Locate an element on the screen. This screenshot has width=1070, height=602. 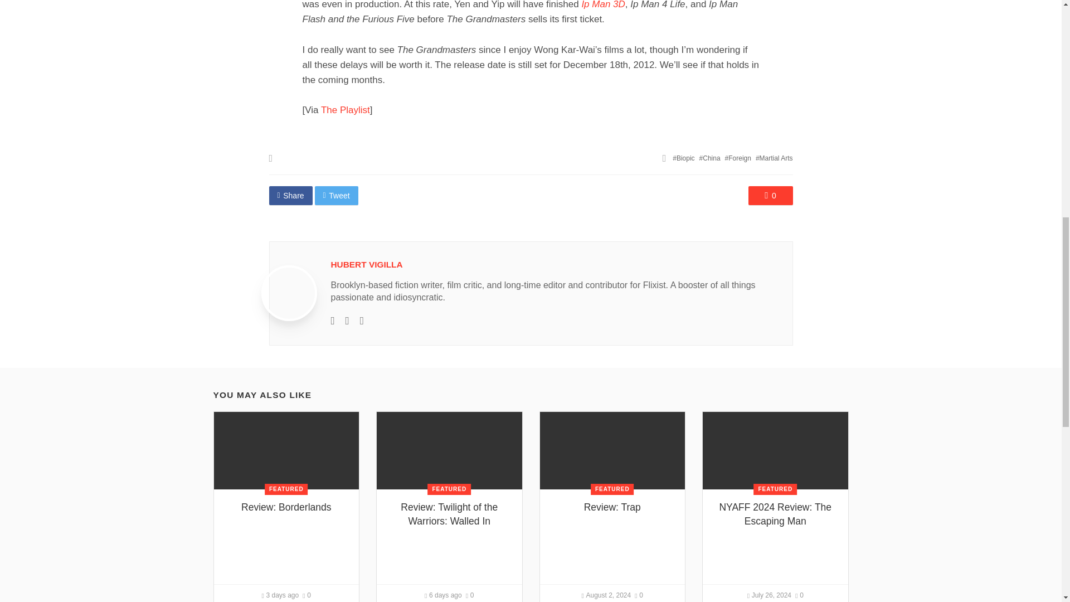
Share on Twitter is located at coordinates (337, 195).